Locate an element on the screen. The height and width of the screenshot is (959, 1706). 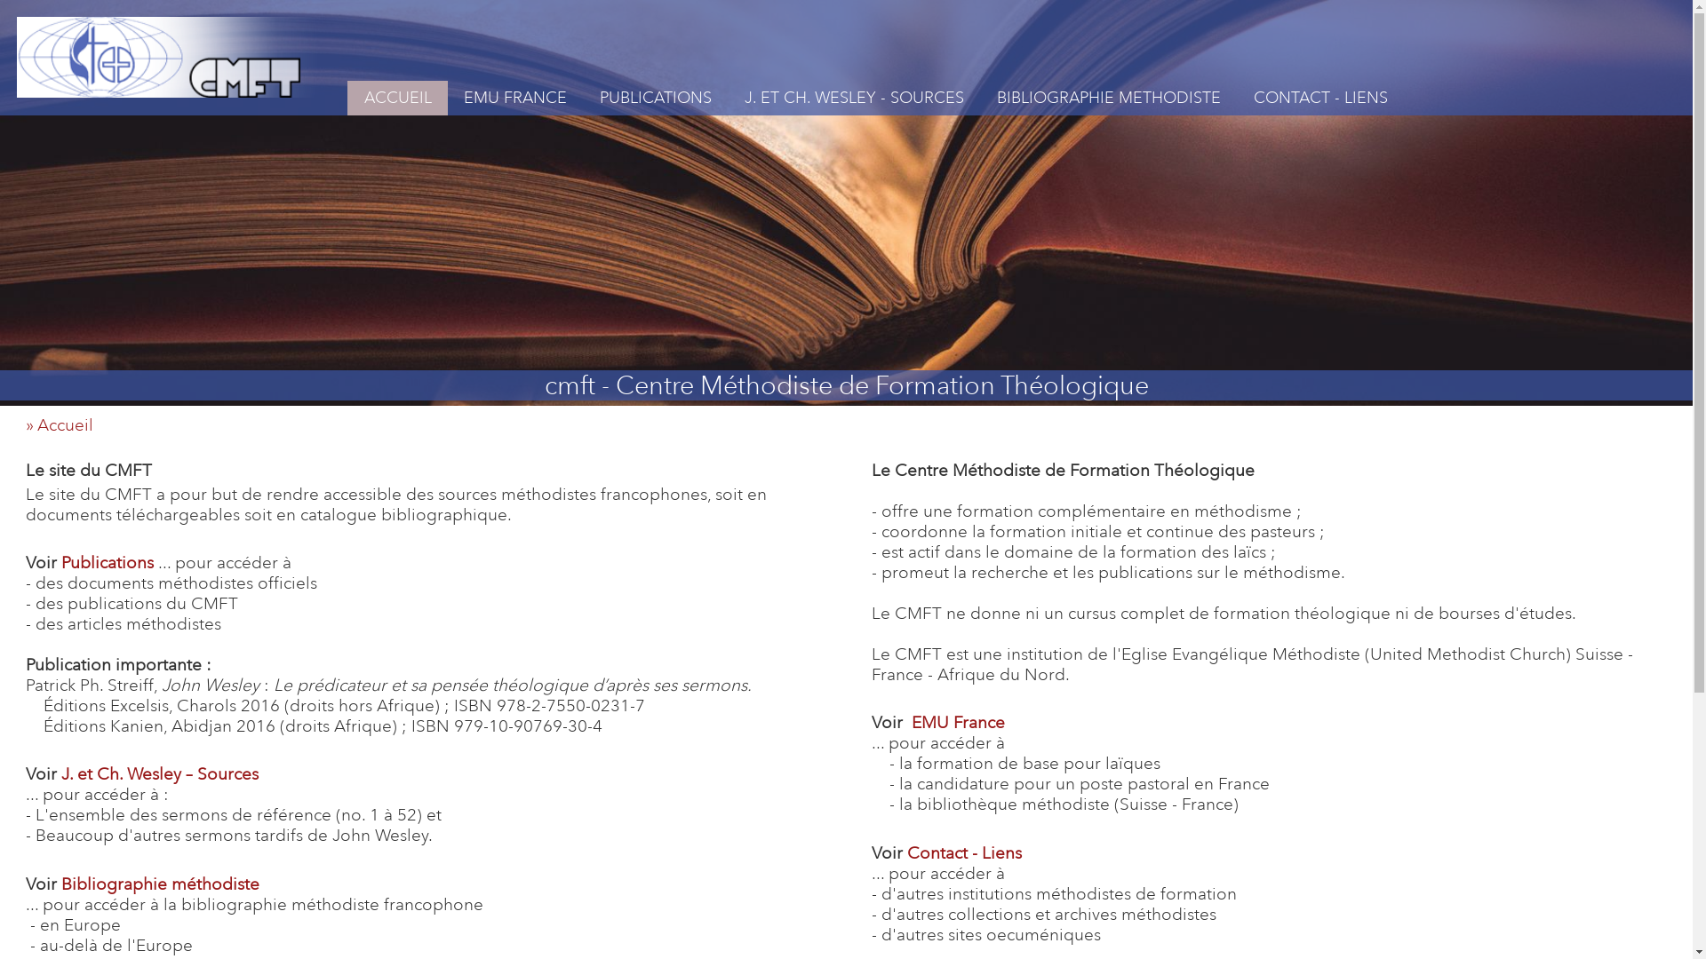
CONTACT - LIENS is located at coordinates (1320, 98).